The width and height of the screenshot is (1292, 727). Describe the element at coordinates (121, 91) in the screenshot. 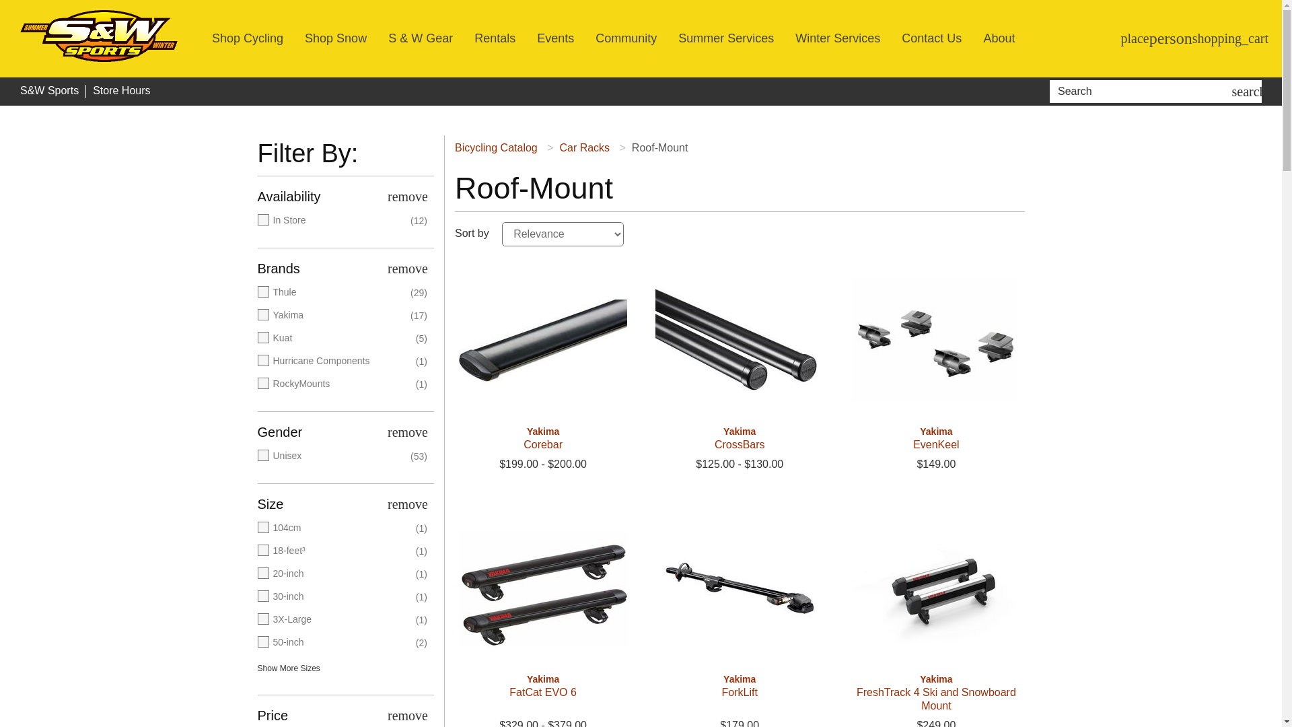

I see `Store Hours` at that location.